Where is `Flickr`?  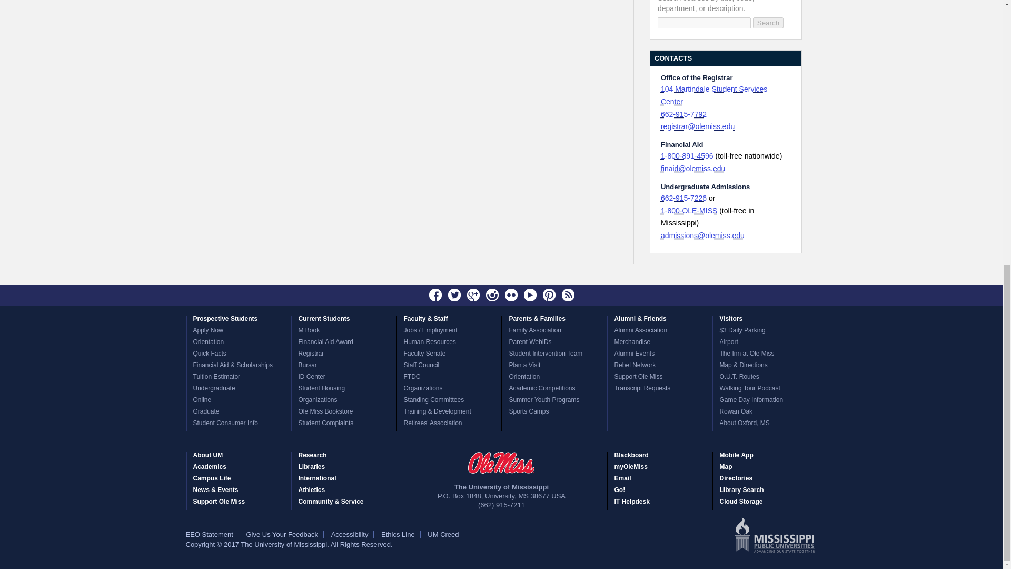
Flickr is located at coordinates (511, 295).